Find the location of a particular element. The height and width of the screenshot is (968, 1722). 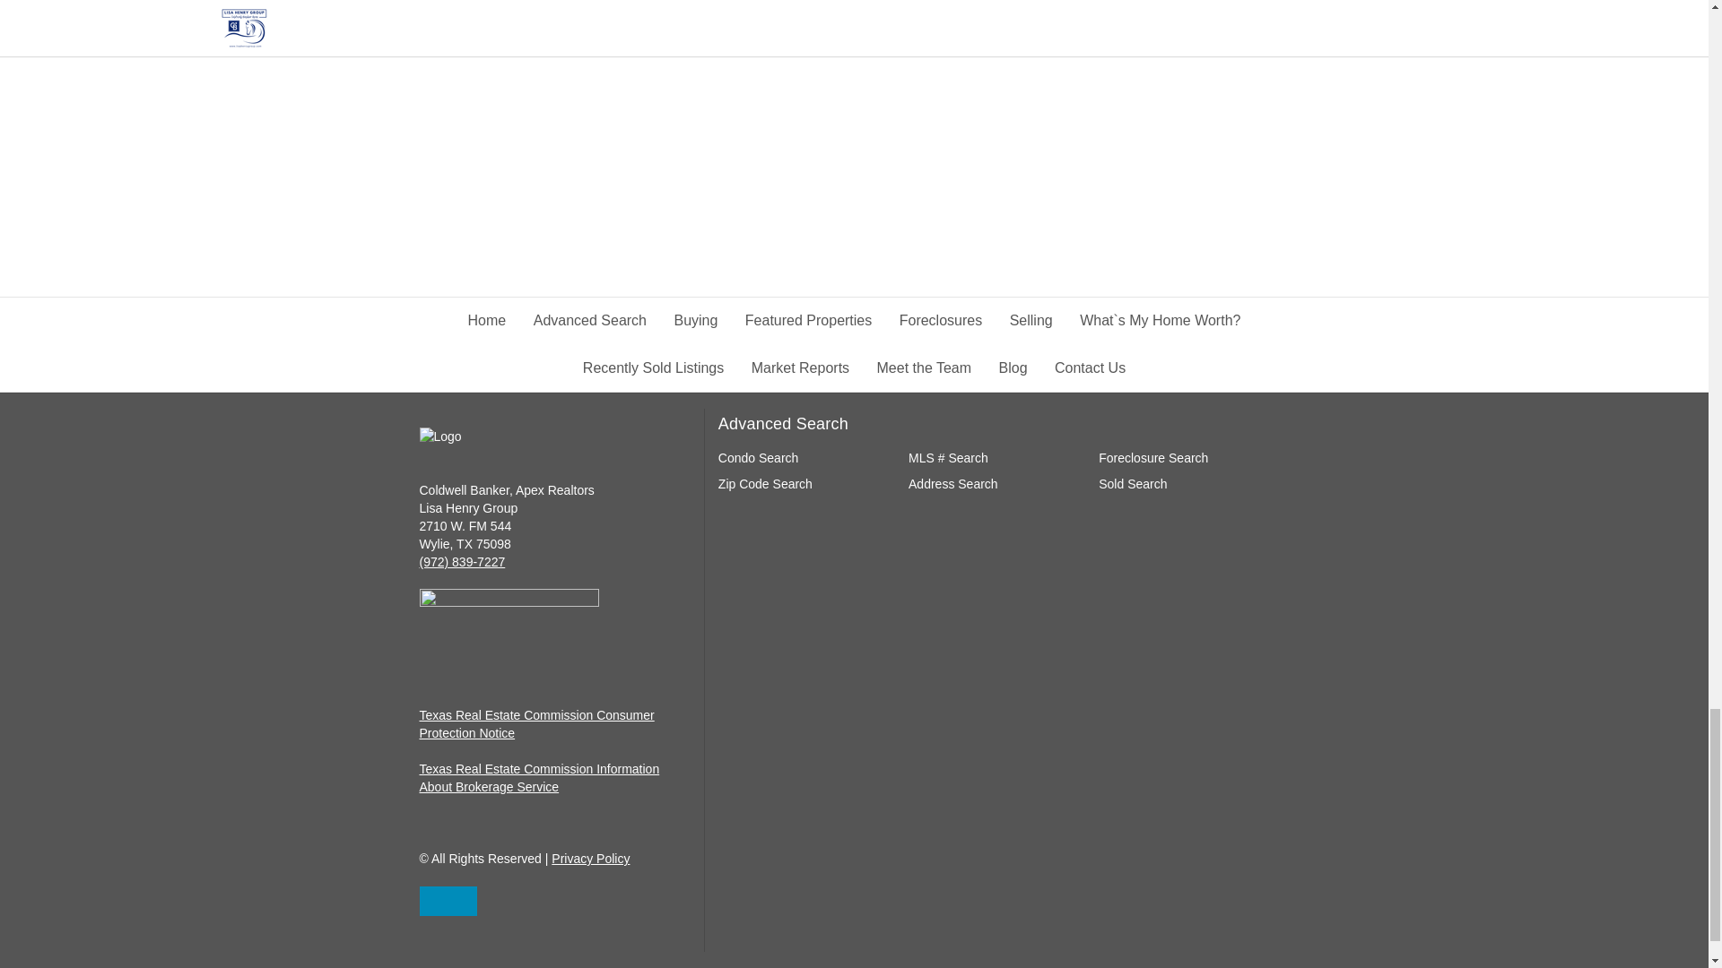

MLS Logo is located at coordinates (509, 620).